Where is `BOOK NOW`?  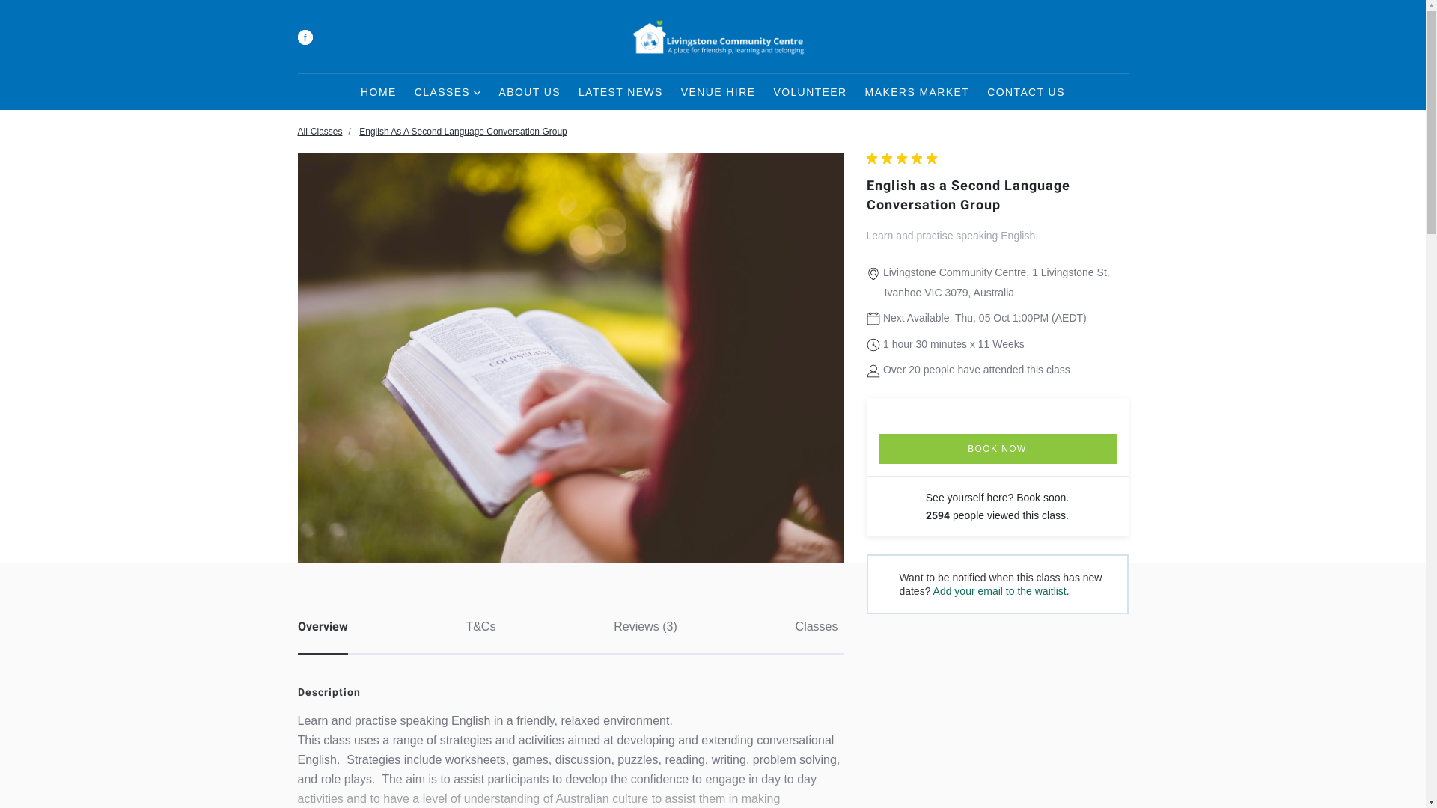 BOOK NOW is located at coordinates (998, 449).